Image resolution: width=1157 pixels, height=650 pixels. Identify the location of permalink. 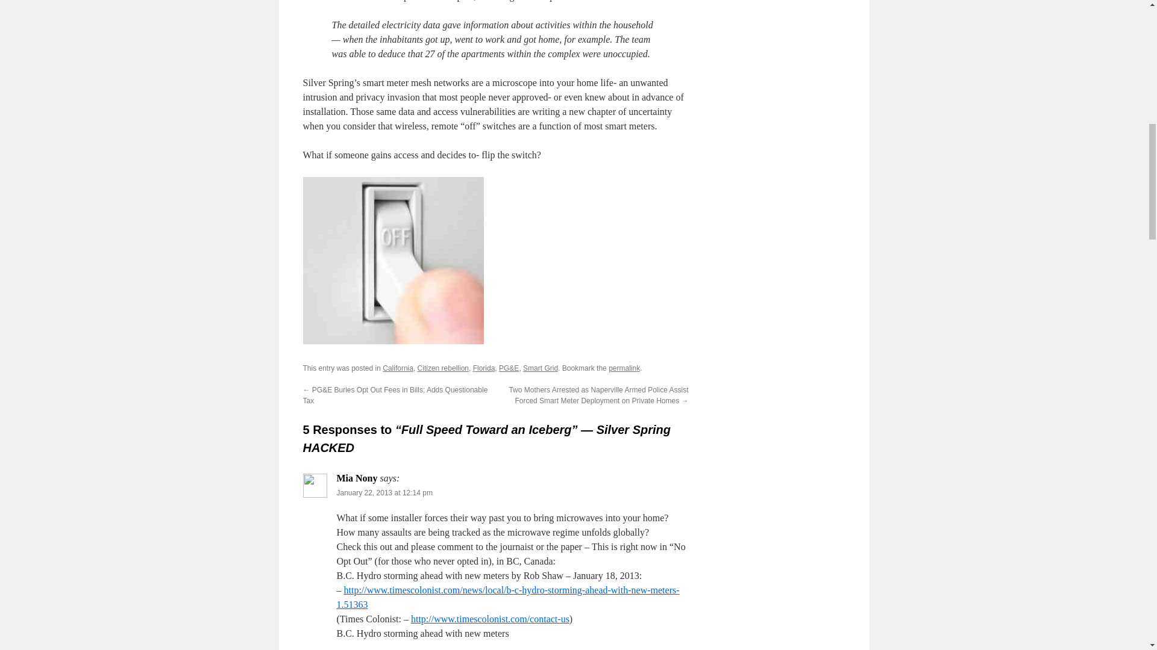
(624, 368).